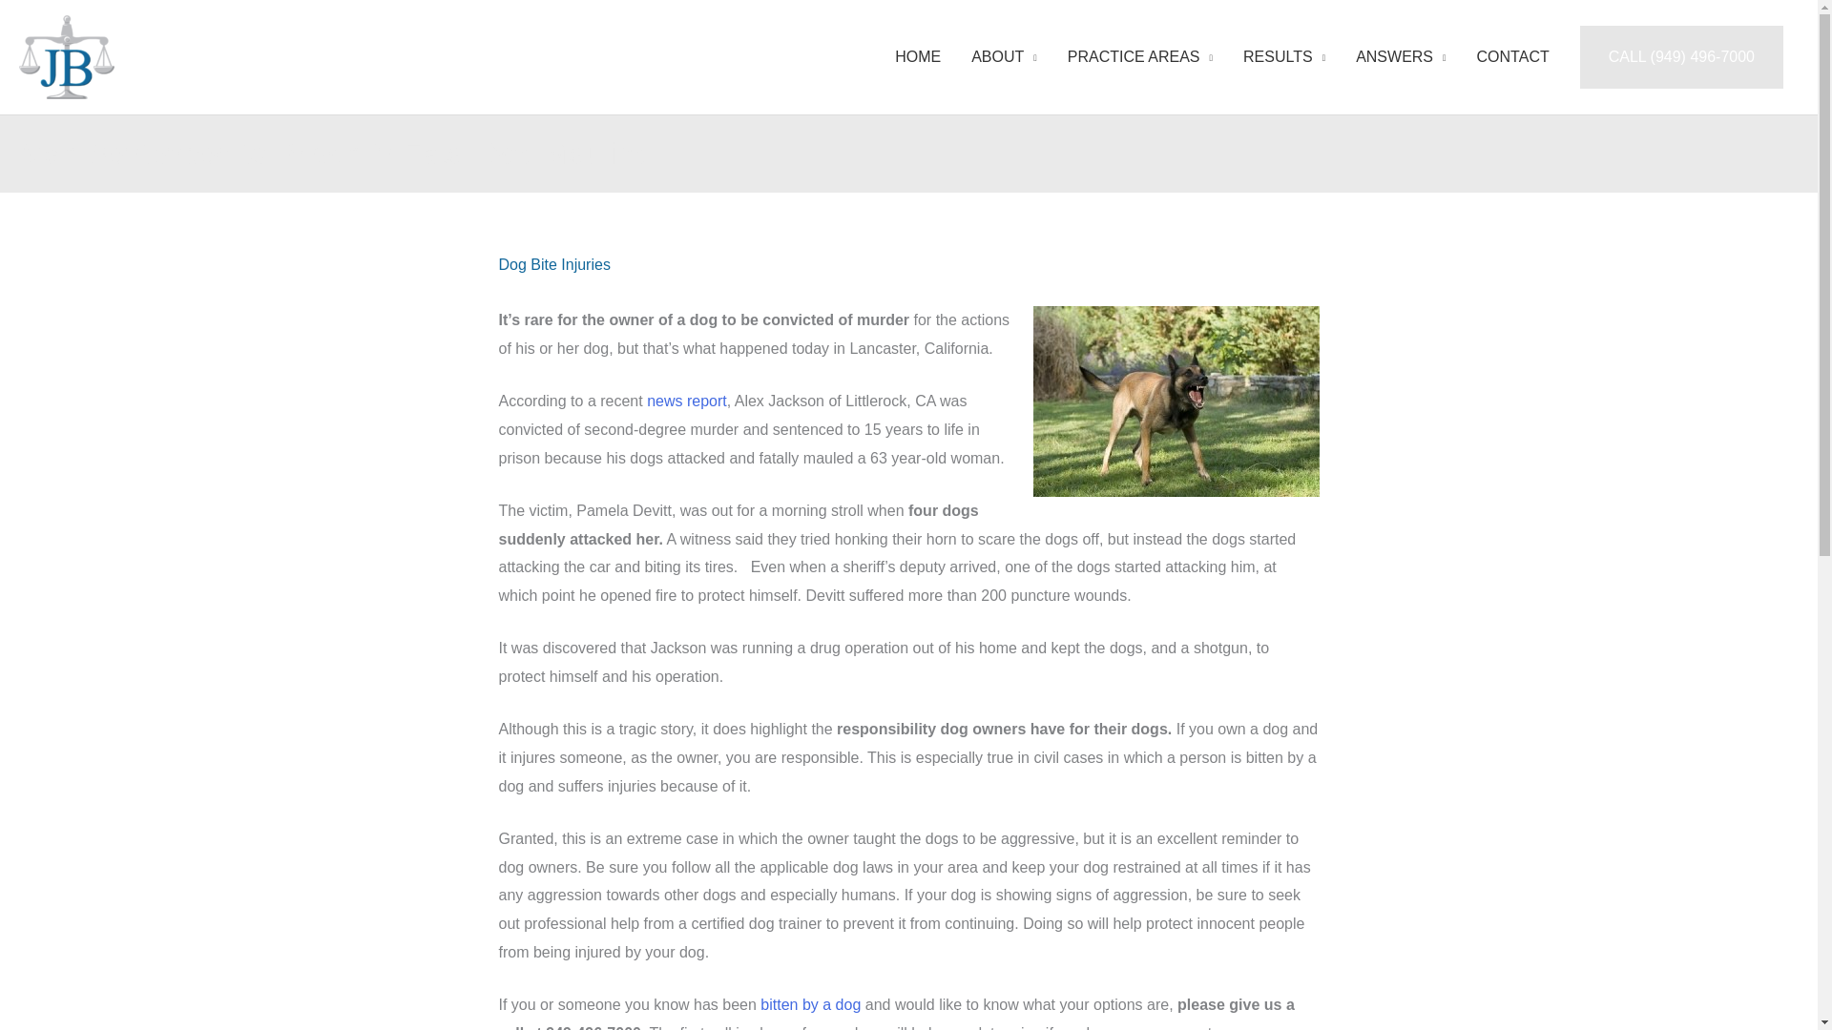 The height and width of the screenshot is (1030, 1832). I want to click on Dog Bite Injuries, so click(553, 264).